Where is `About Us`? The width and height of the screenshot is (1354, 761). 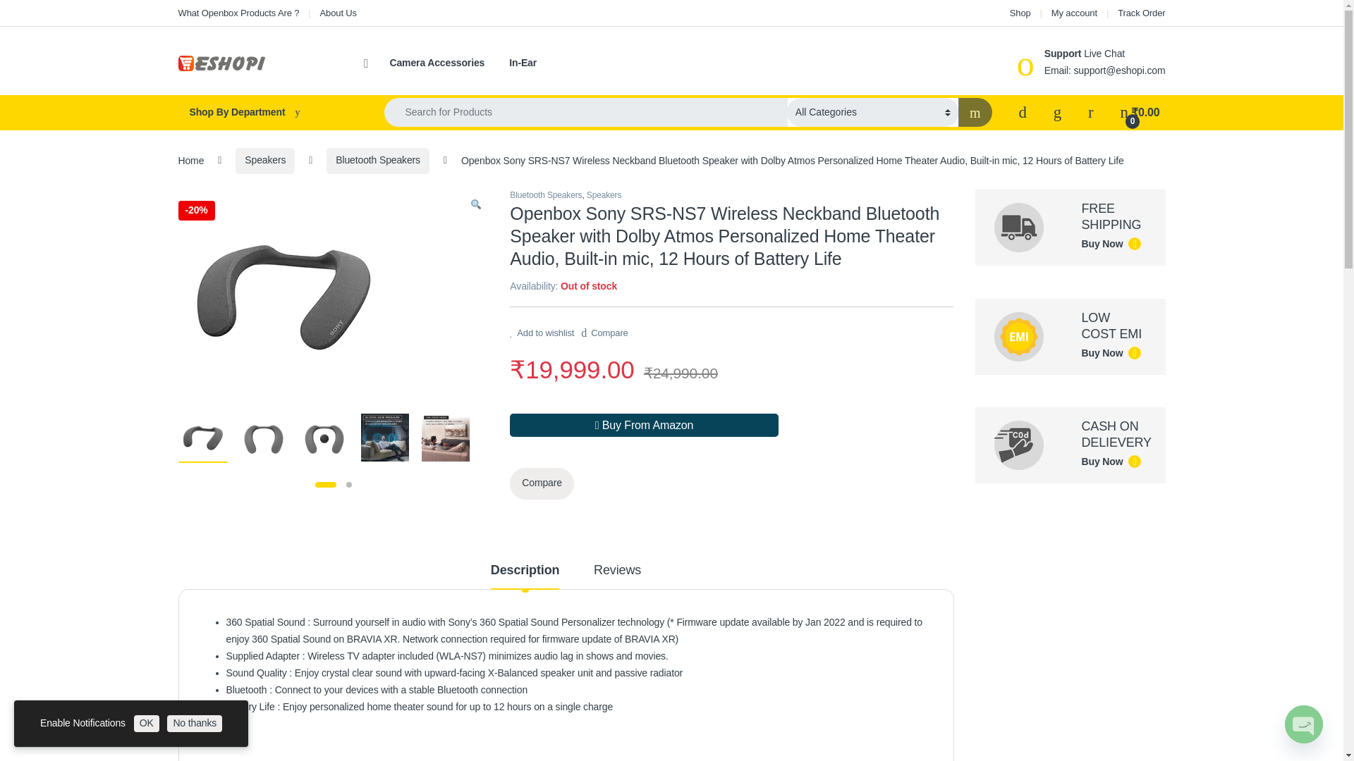 About Us is located at coordinates (338, 13).